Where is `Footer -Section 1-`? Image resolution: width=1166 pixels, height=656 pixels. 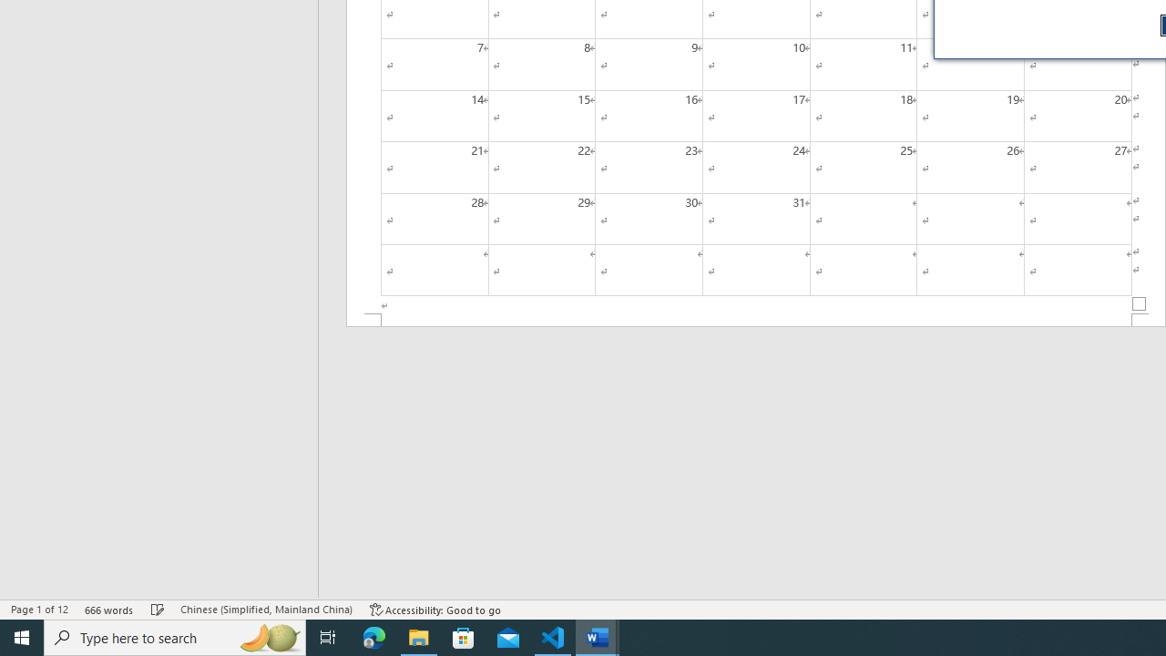 Footer -Section 1- is located at coordinates (756, 321).